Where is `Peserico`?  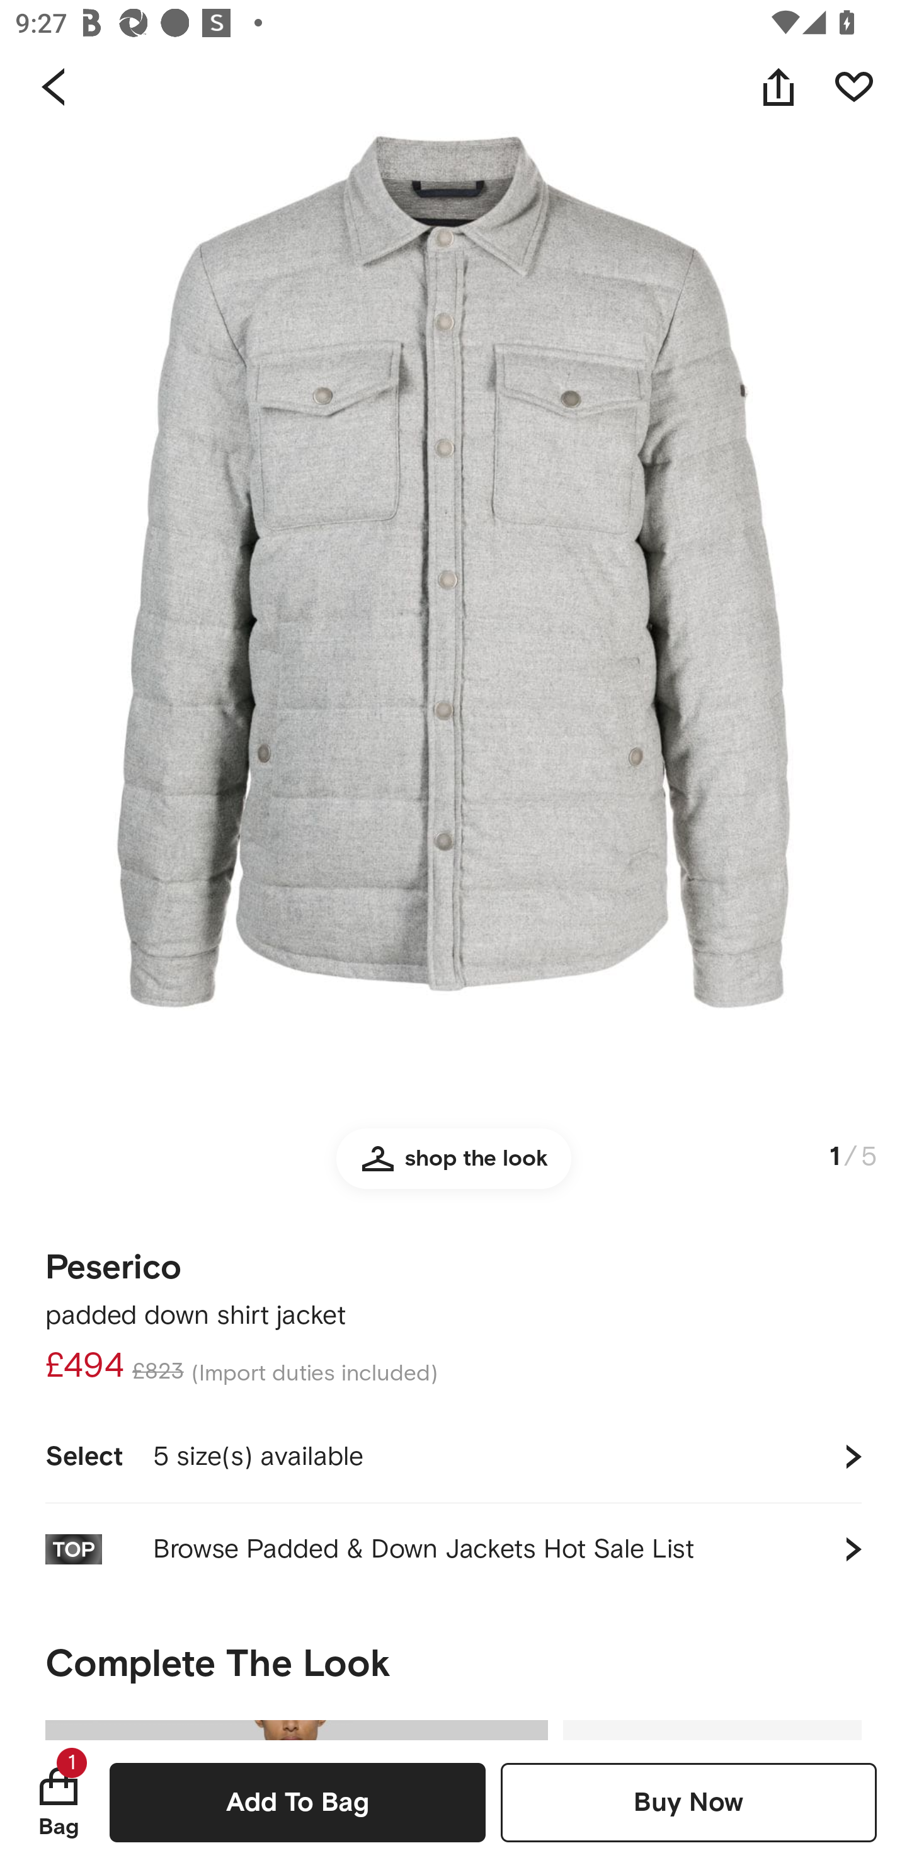 Peserico is located at coordinates (113, 1260).